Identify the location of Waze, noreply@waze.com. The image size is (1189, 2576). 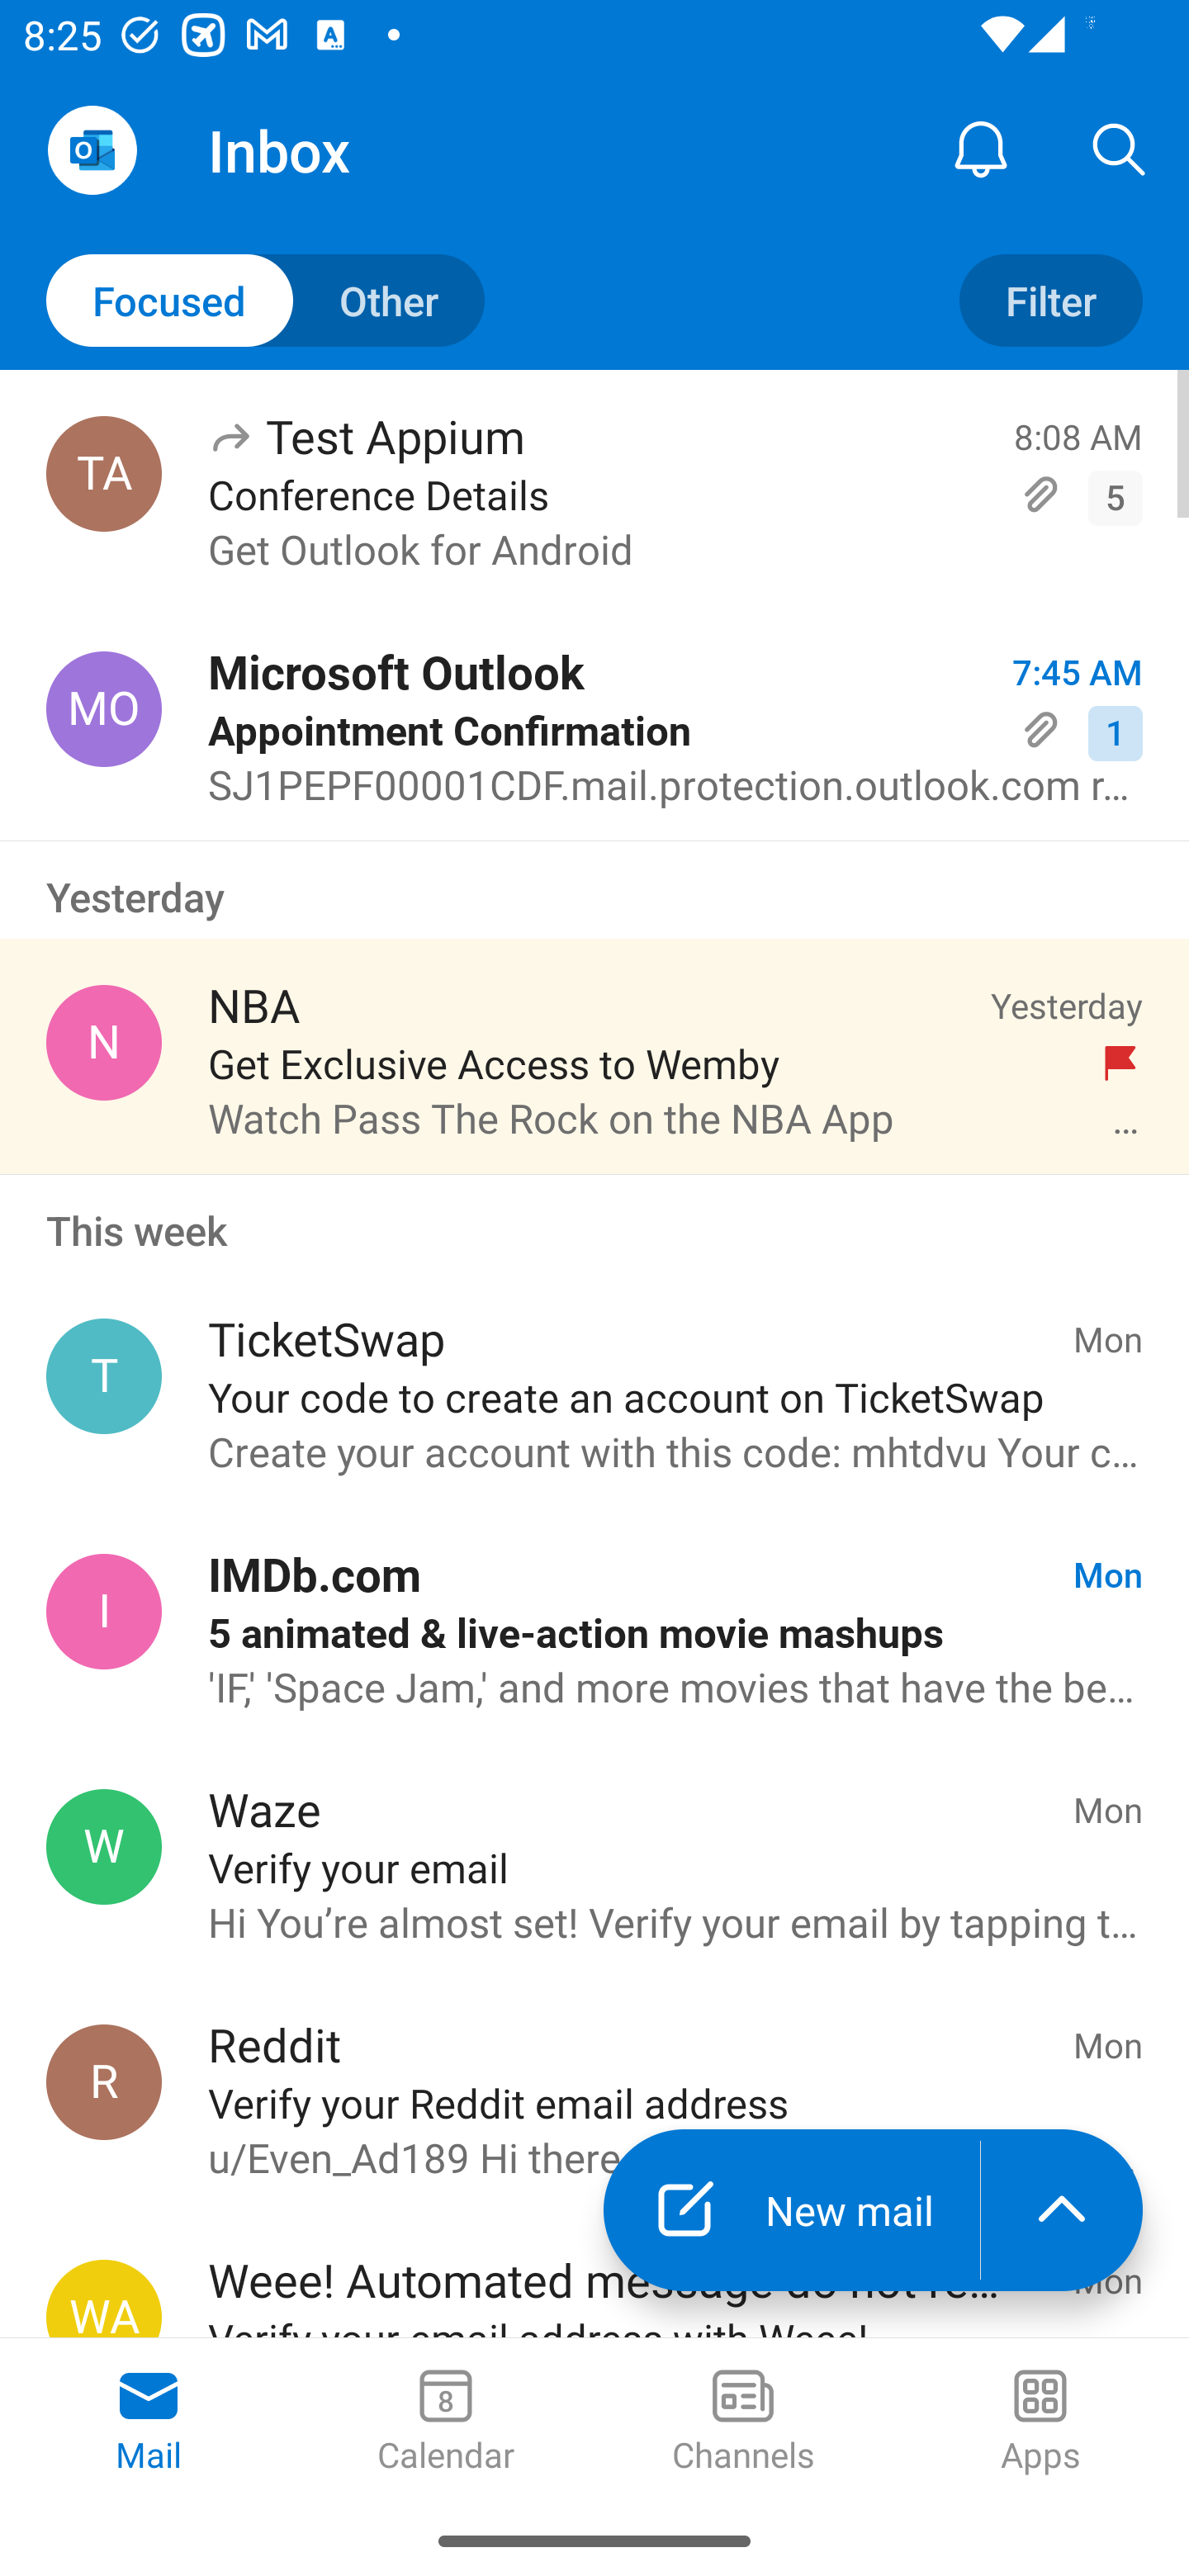
(104, 1846).